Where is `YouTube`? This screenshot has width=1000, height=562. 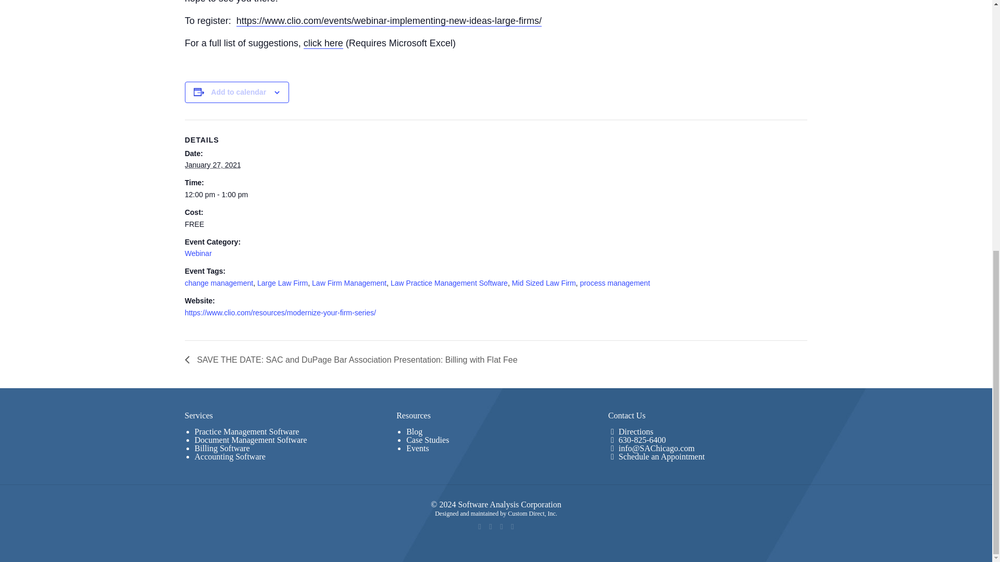 YouTube is located at coordinates (502, 527).